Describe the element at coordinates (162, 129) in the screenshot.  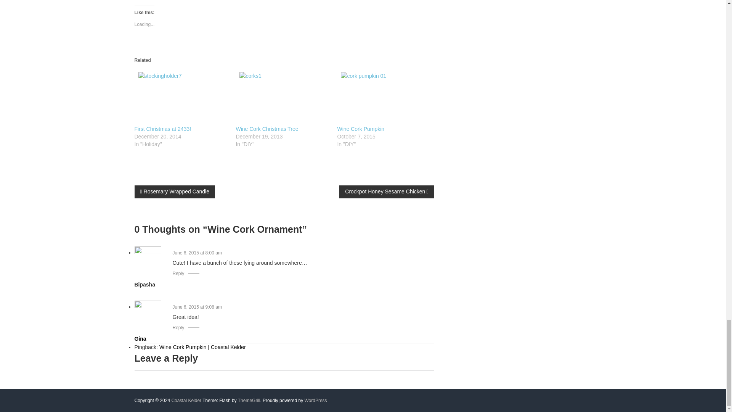
I see `First Christmas at 2433!` at that location.